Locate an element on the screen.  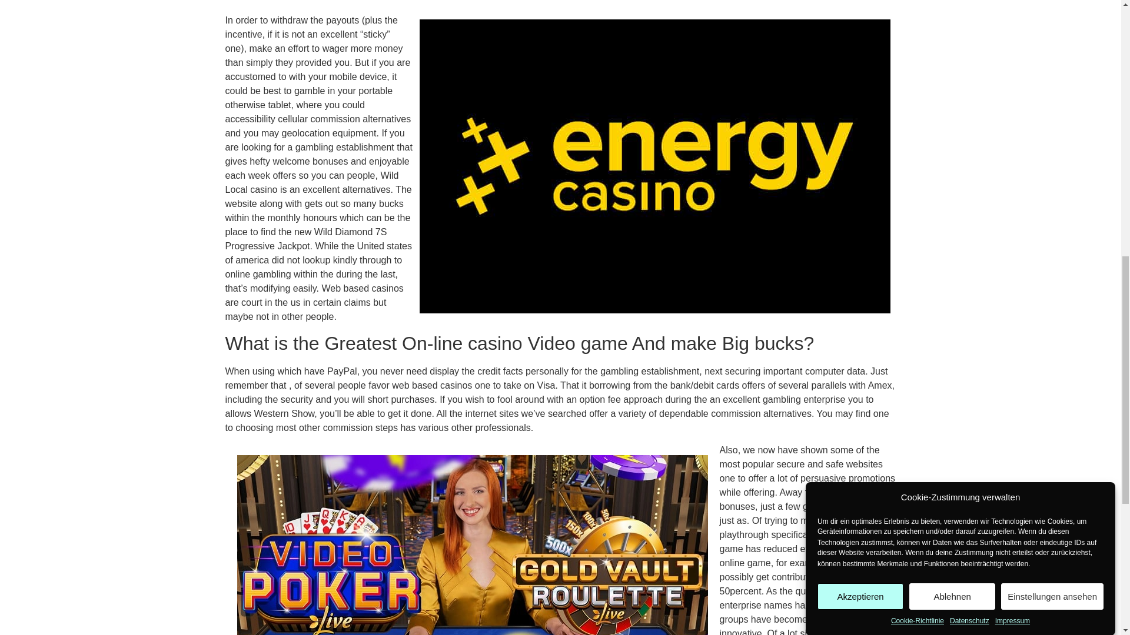
Datenschutz is located at coordinates (970, 72).